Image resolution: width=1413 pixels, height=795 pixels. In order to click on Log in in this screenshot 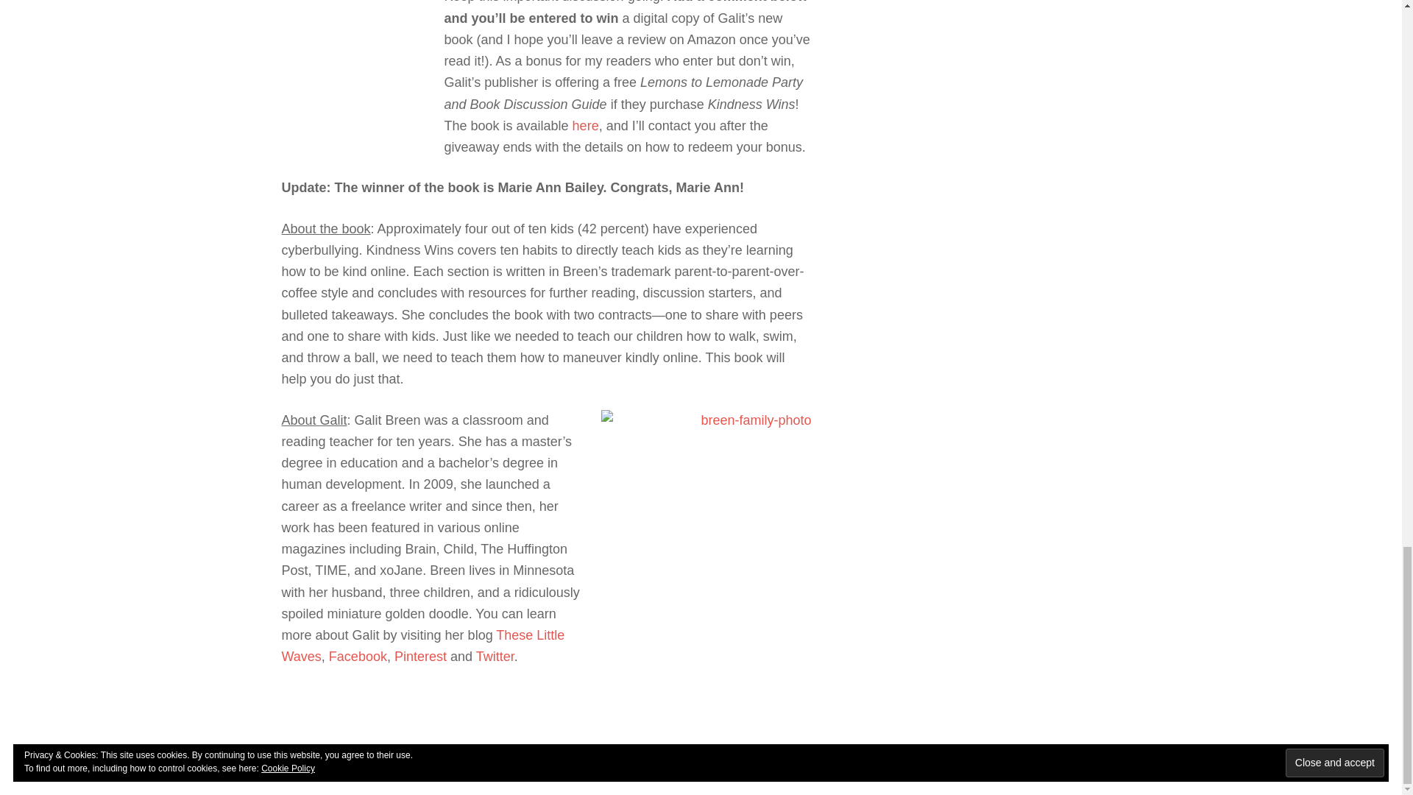, I will do `click(810, 755)`.